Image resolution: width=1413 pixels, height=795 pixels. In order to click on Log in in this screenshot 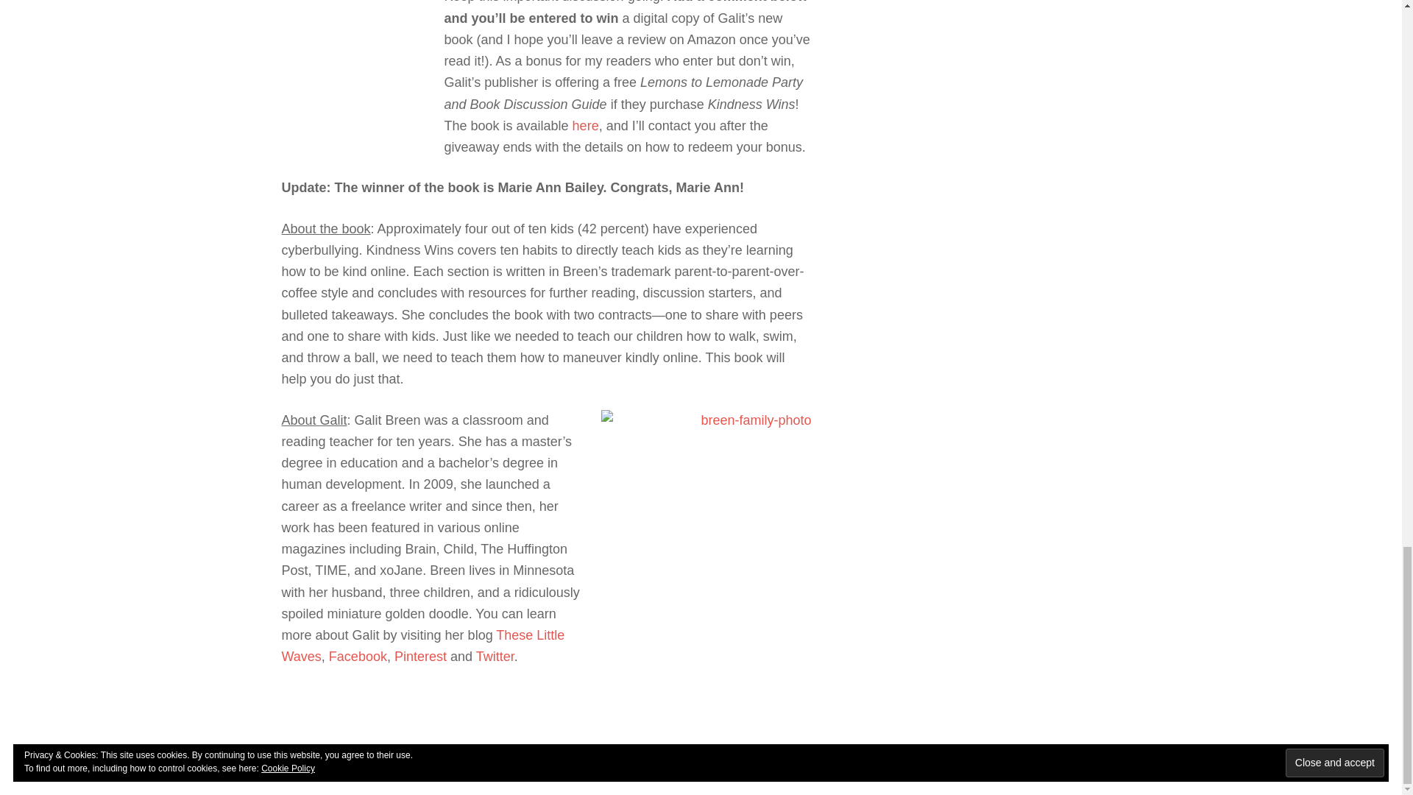, I will do `click(810, 755)`.